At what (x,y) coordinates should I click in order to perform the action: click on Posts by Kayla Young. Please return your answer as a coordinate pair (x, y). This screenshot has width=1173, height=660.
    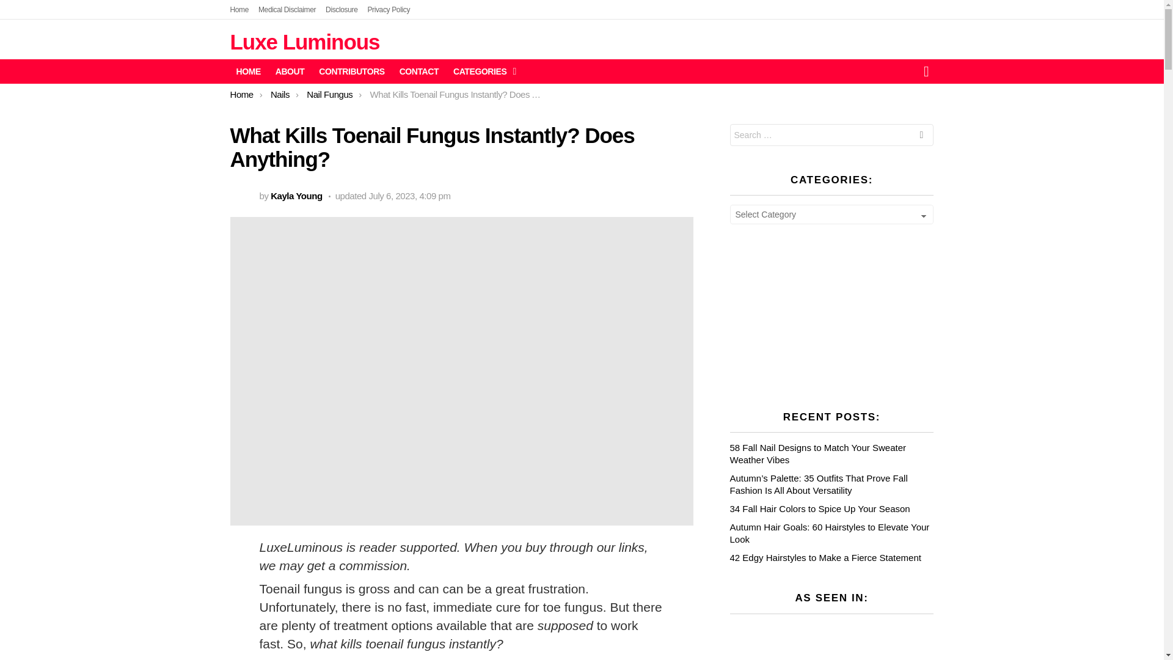
    Looking at the image, I should click on (297, 196).